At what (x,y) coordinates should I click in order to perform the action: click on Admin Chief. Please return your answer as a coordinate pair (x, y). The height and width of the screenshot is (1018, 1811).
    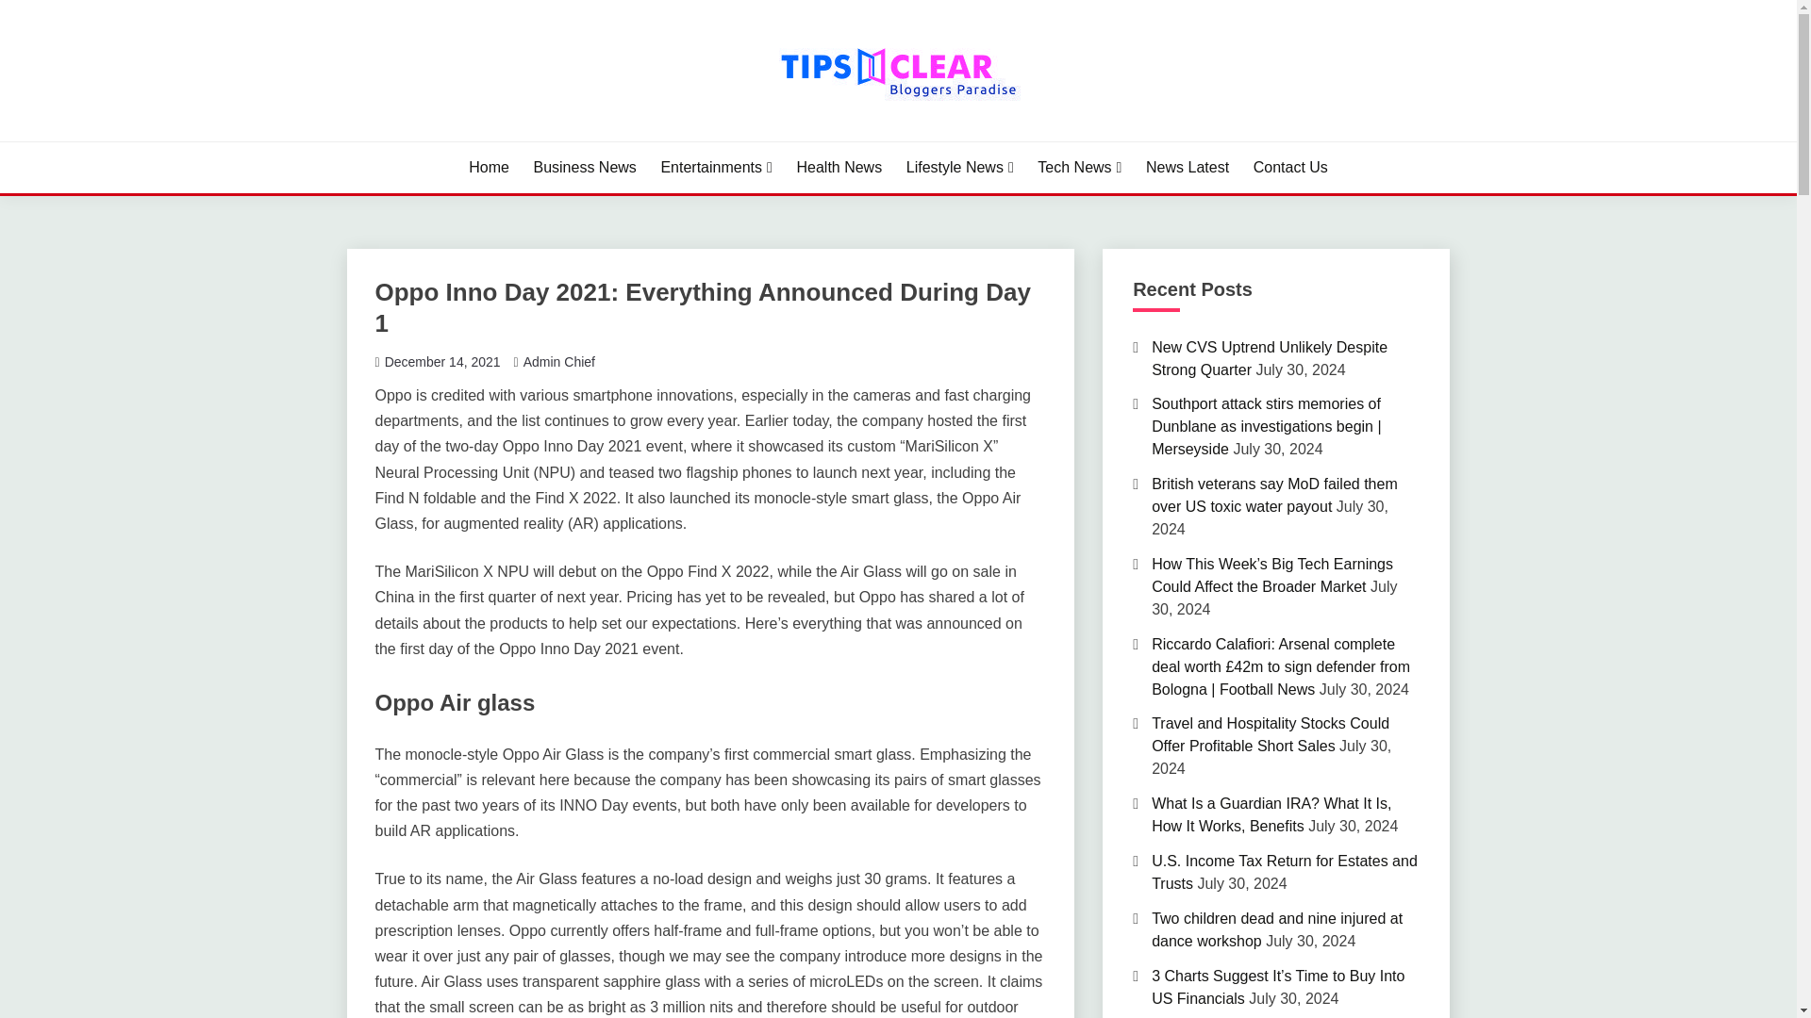
    Looking at the image, I should click on (558, 362).